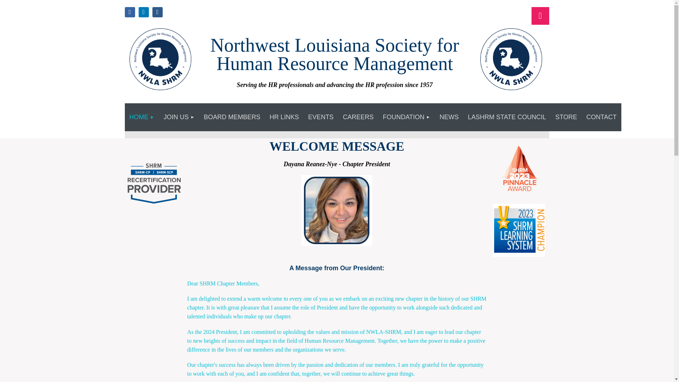 Image resolution: width=679 pixels, height=382 pixels. Describe the element at coordinates (540, 16) in the screenshot. I see `Log in` at that location.